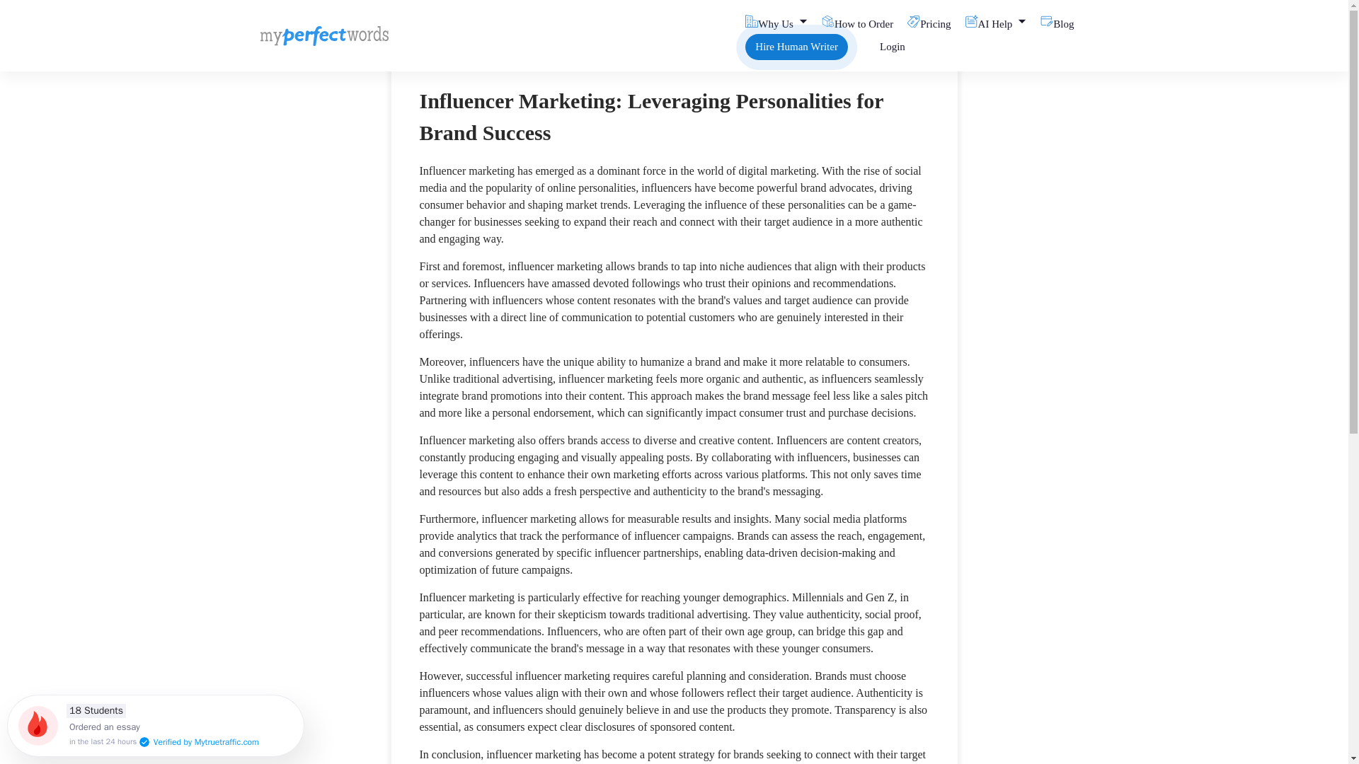 The image size is (1359, 764). I want to click on Login, so click(893, 47).